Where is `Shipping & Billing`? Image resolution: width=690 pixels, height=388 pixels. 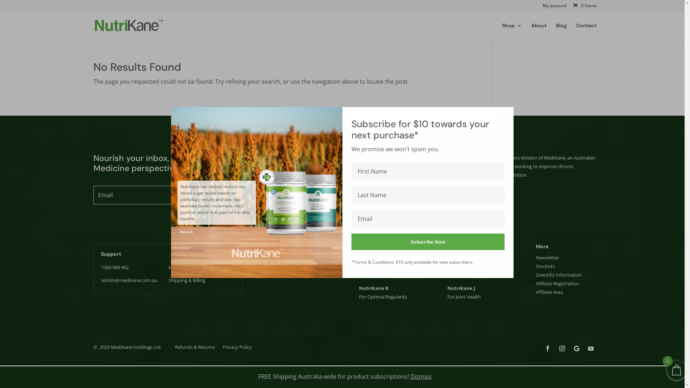
Shipping & Billing is located at coordinates (187, 280).